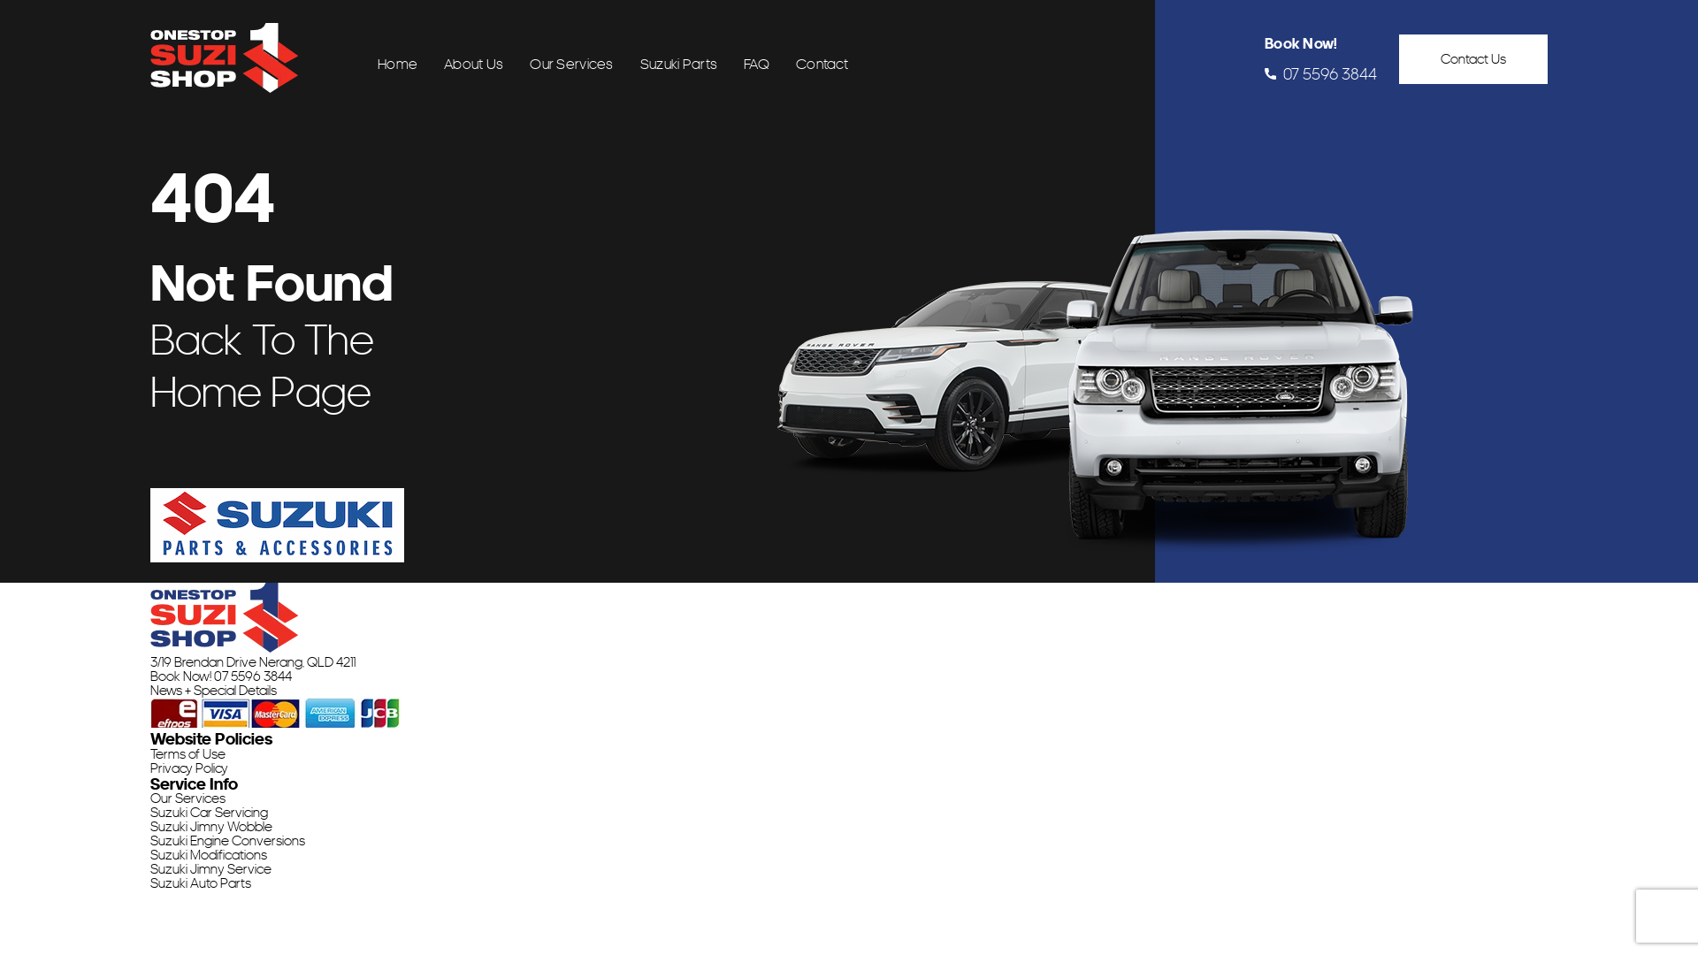 The height and width of the screenshot is (955, 1698). What do you see at coordinates (1321, 74) in the screenshot?
I see `07 5596 3844` at bounding box center [1321, 74].